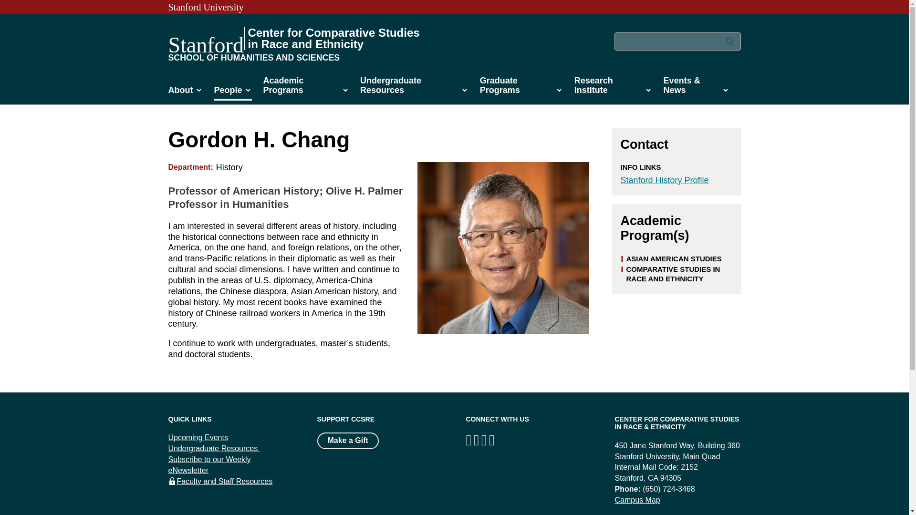  I want to click on Academic Programs, so click(306, 88).